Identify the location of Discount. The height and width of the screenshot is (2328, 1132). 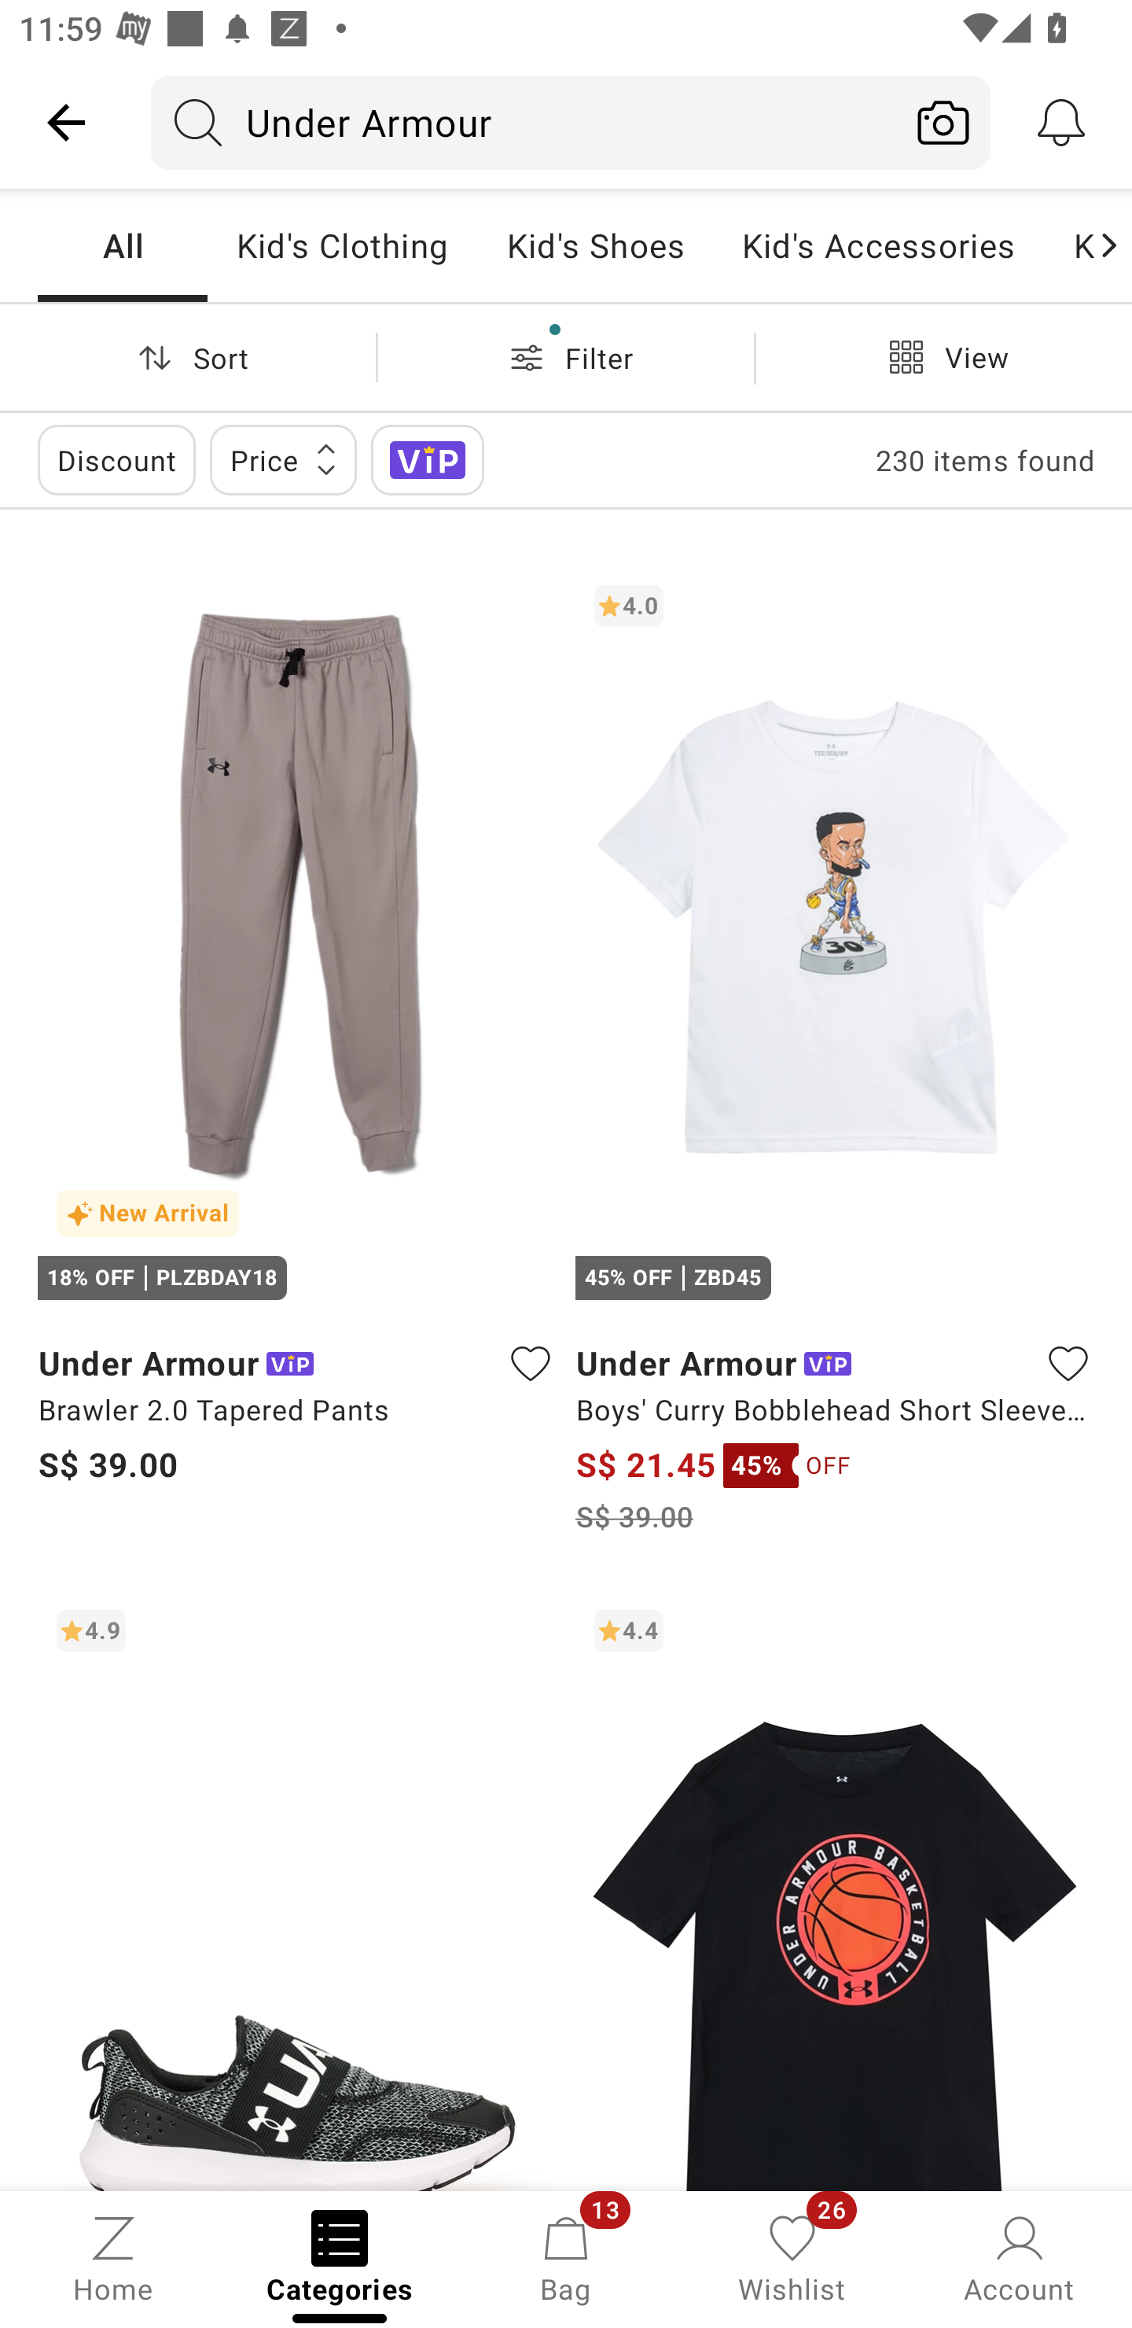
(116, 459).